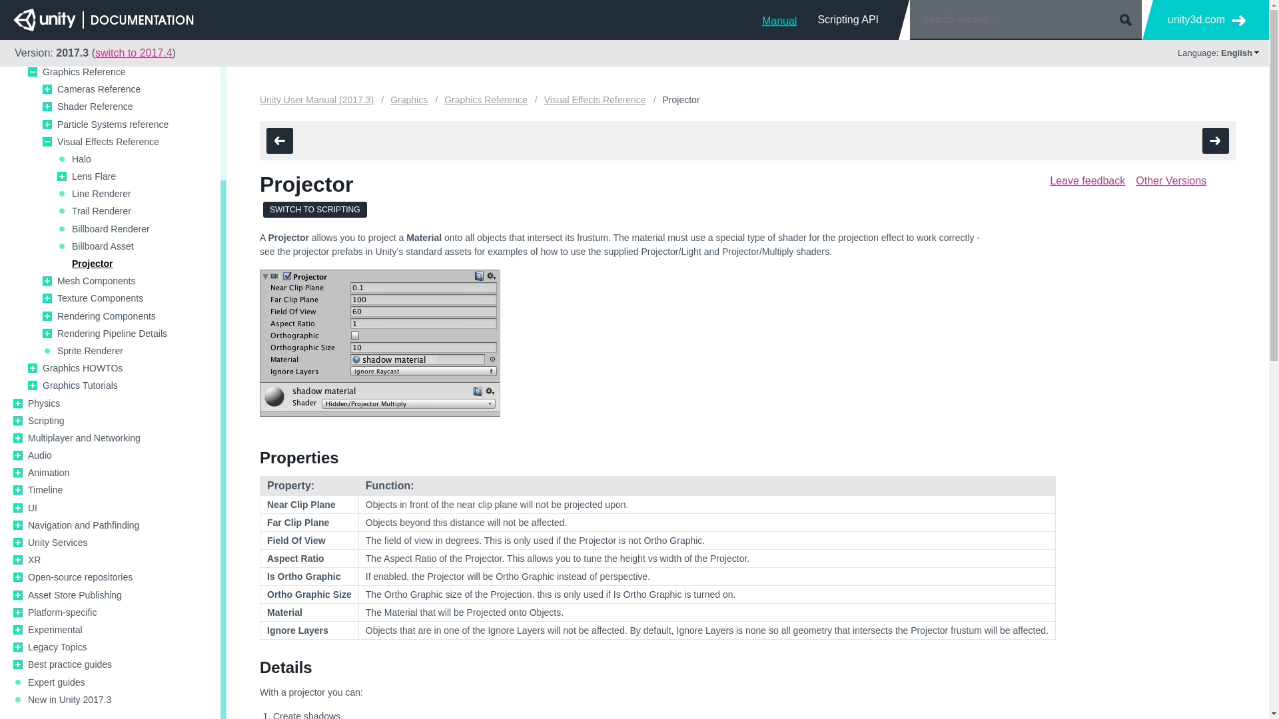 This screenshot has height=719, width=1279. What do you see at coordinates (1206, 20) in the screenshot?
I see `unity3d.com` at bounding box center [1206, 20].